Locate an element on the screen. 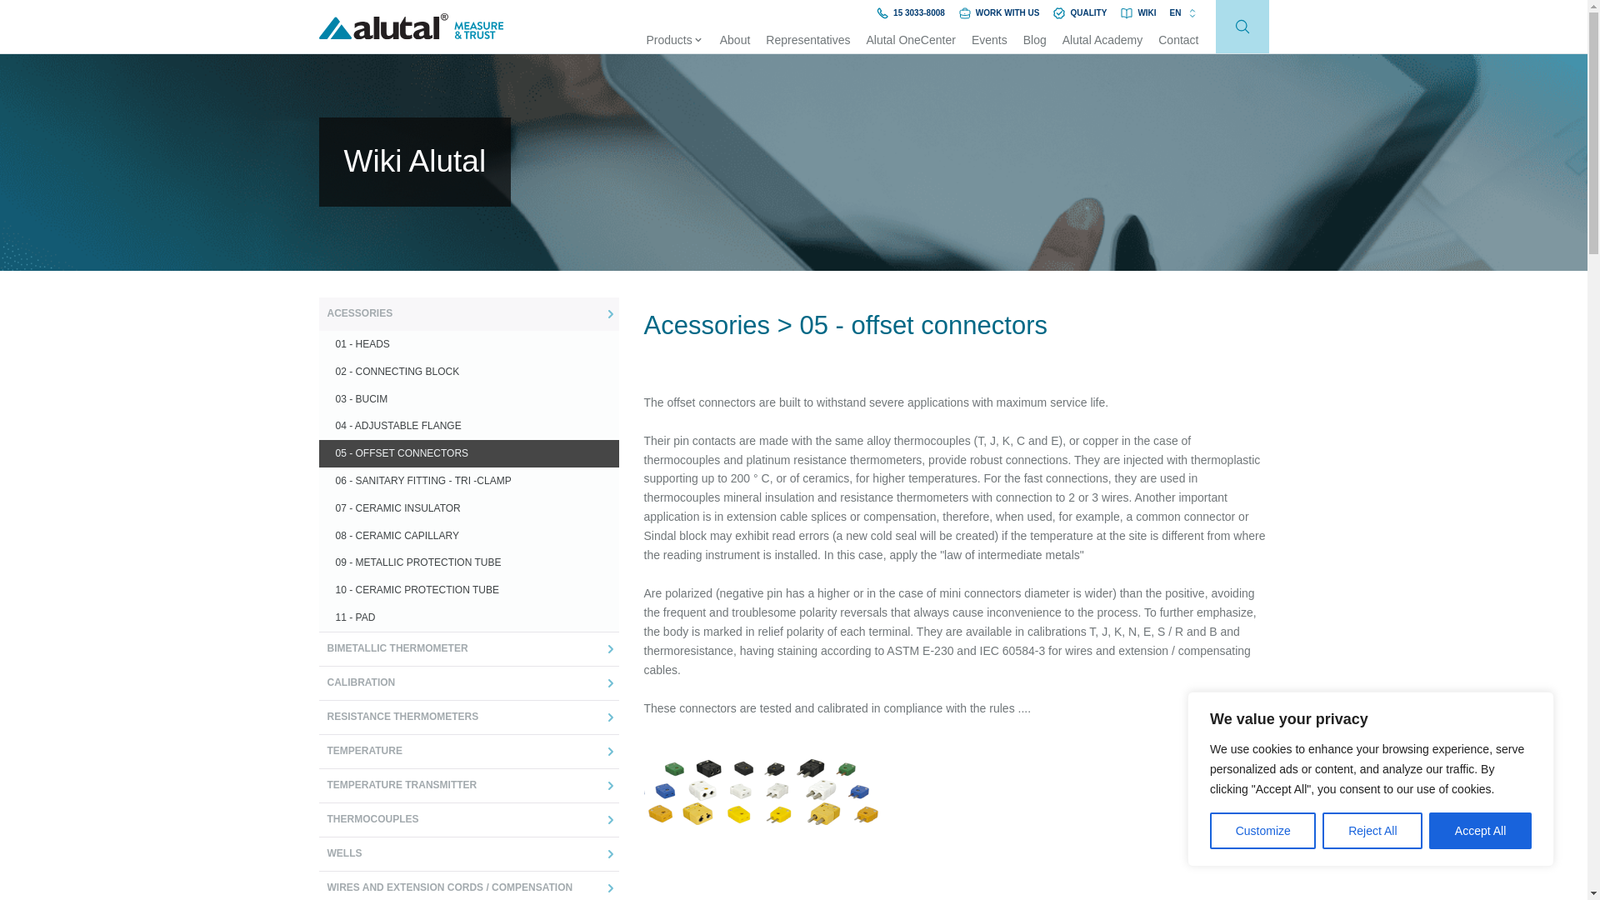 The width and height of the screenshot is (1600, 900). QUALITY is located at coordinates (1080, 12).